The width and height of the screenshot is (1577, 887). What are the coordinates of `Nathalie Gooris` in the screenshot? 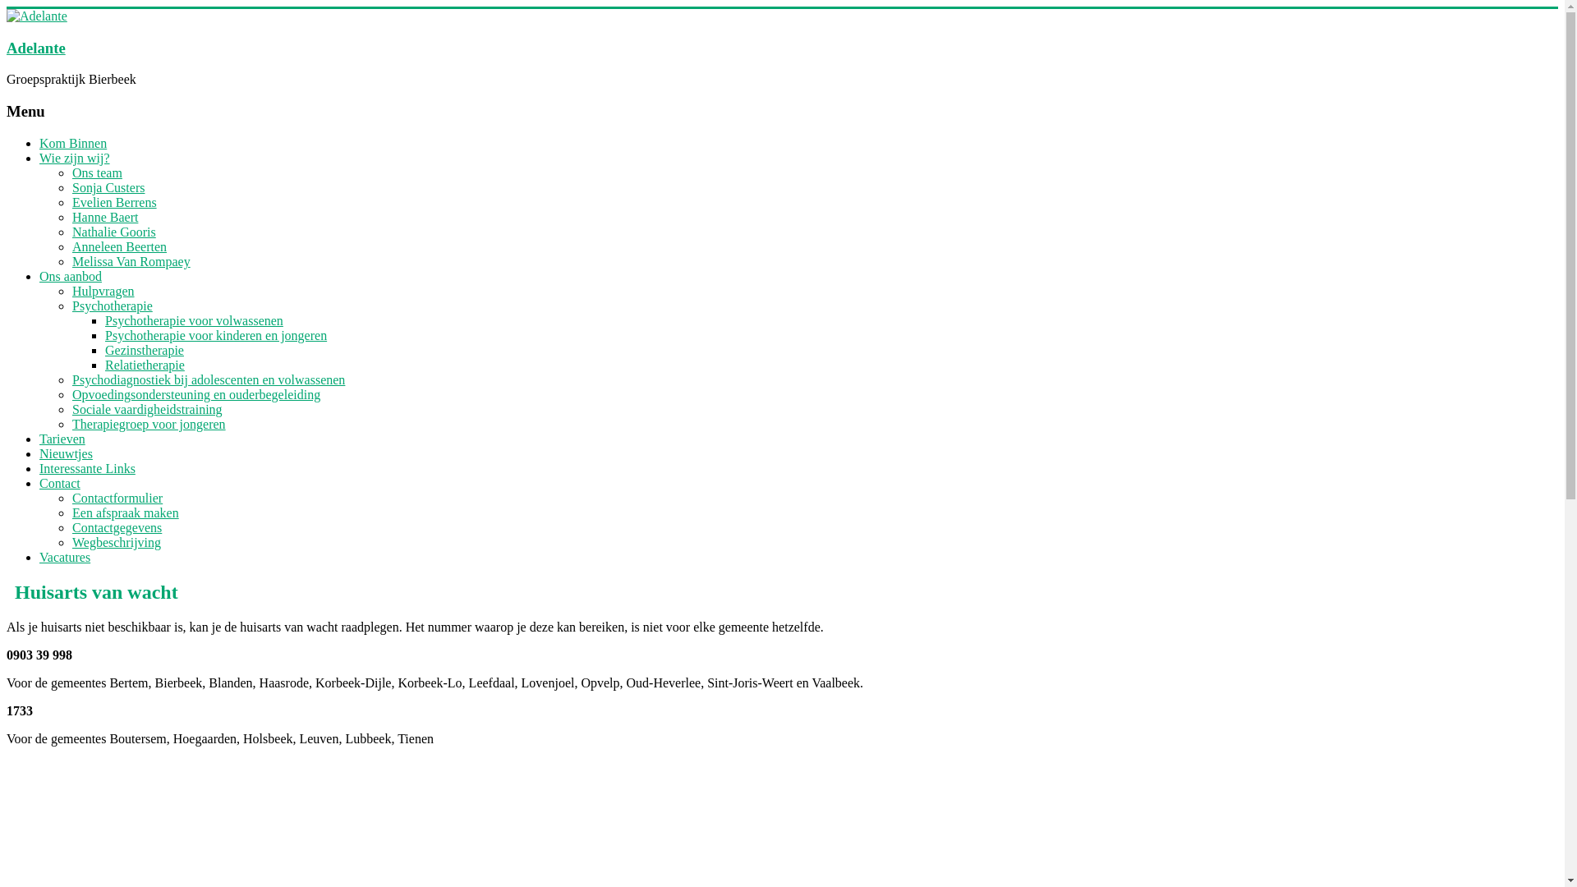 It's located at (114, 232).